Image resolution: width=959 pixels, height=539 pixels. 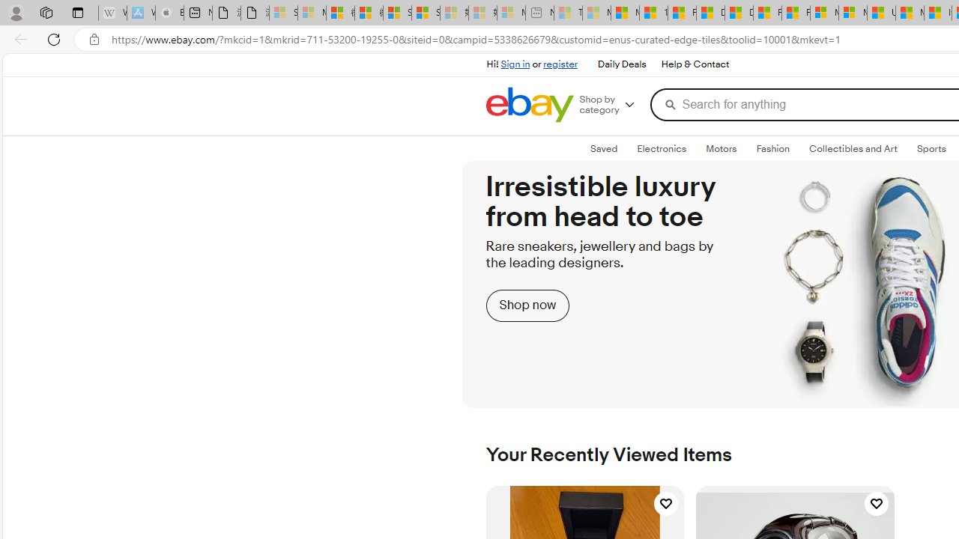 I want to click on Motors, so click(x=721, y=148).